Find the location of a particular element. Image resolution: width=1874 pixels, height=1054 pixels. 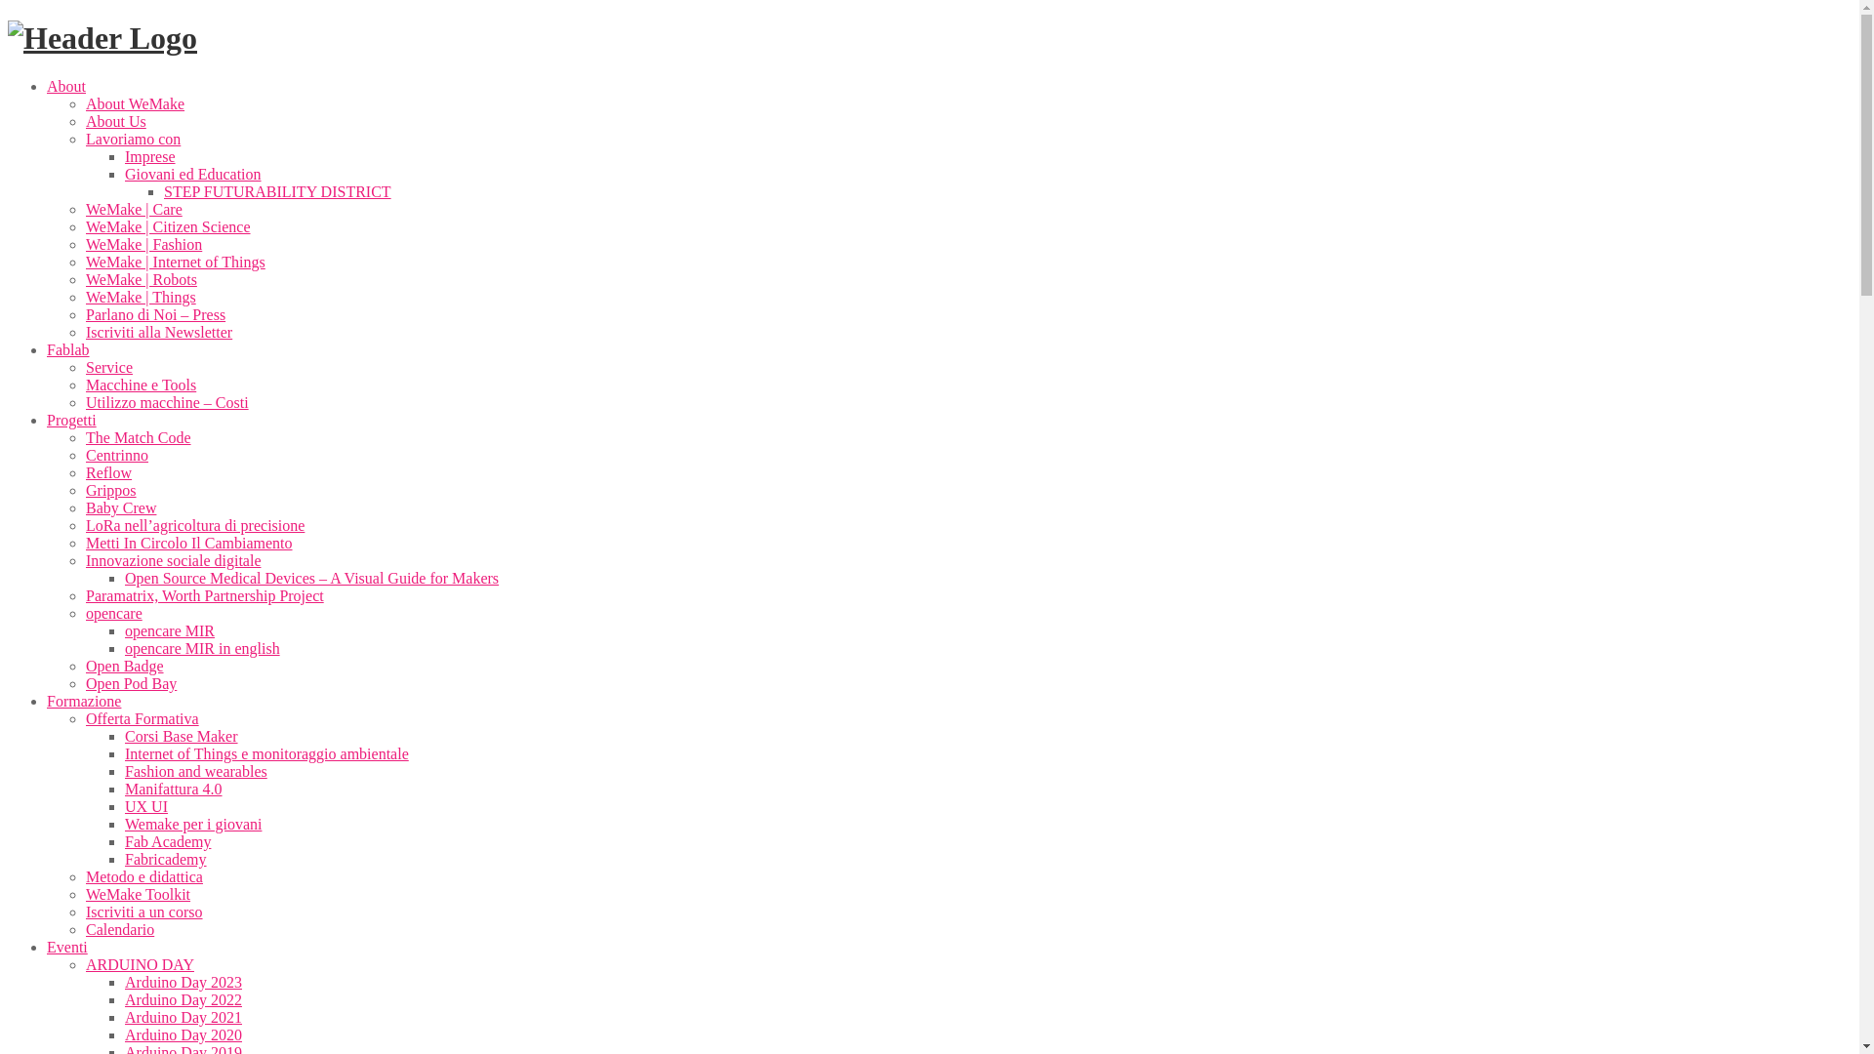

WeMake | Internet of Things is located at coordinates (176, 262).